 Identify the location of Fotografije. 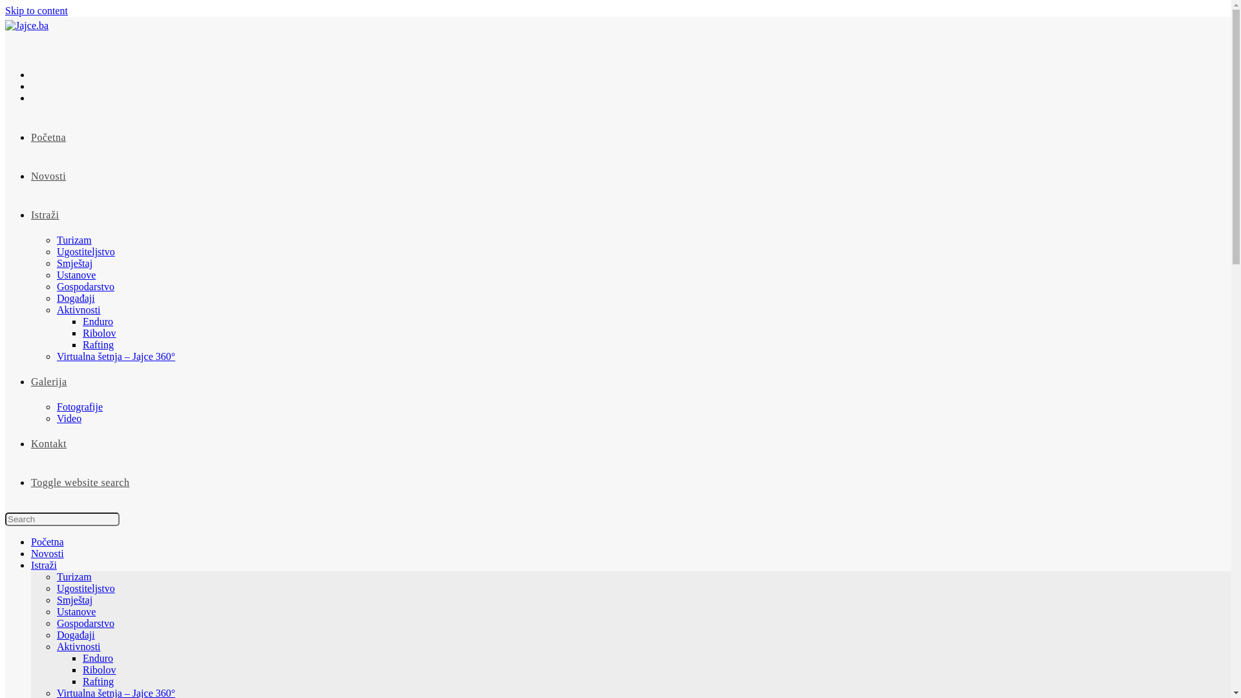
(80, 407).